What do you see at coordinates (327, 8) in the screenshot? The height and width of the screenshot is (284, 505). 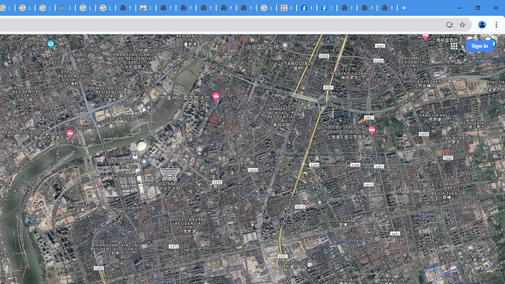 I see `Sign Up for Facebook` at bounding box center [327, 8].